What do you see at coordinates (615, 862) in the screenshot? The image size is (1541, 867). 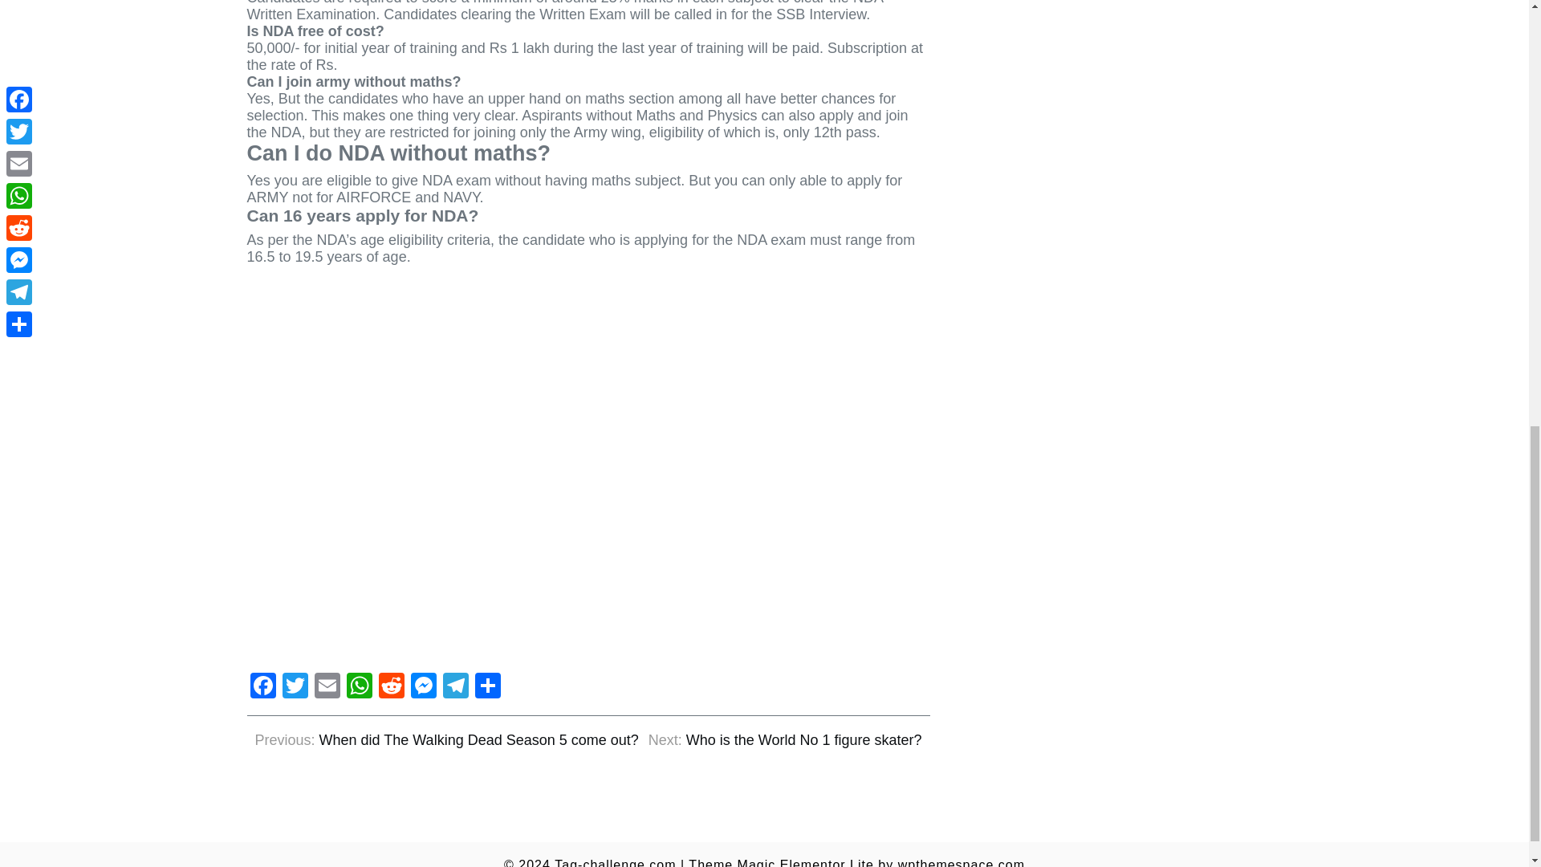 I see `Tag-challenge.com` at bounding box center [615, 862].